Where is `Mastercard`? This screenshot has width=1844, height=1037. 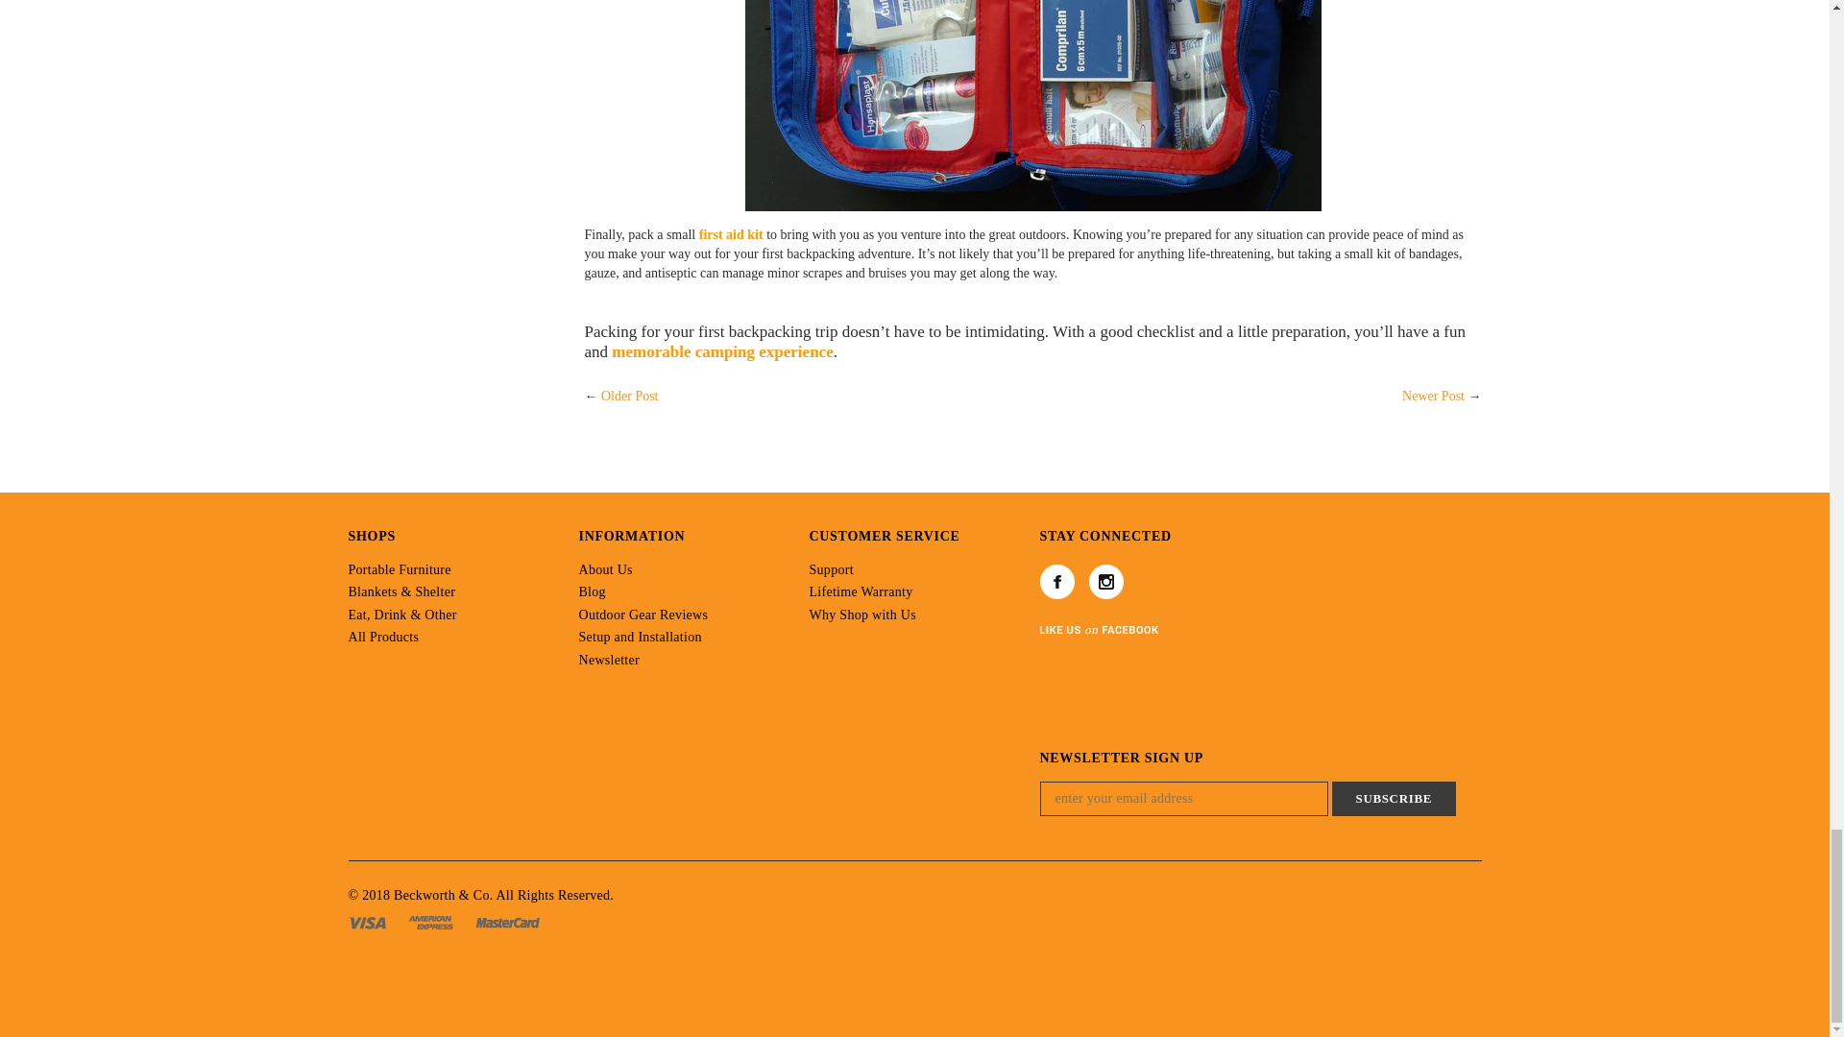 Mastercard is located at coordinates (507, 920).